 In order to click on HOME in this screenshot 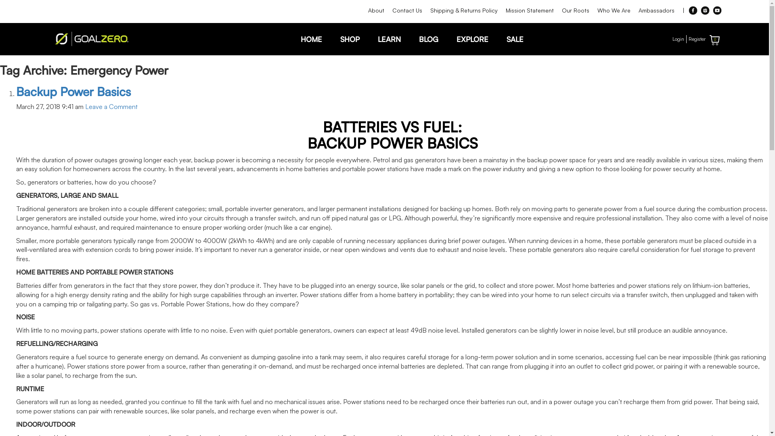, I will do `click(311, 39)`.